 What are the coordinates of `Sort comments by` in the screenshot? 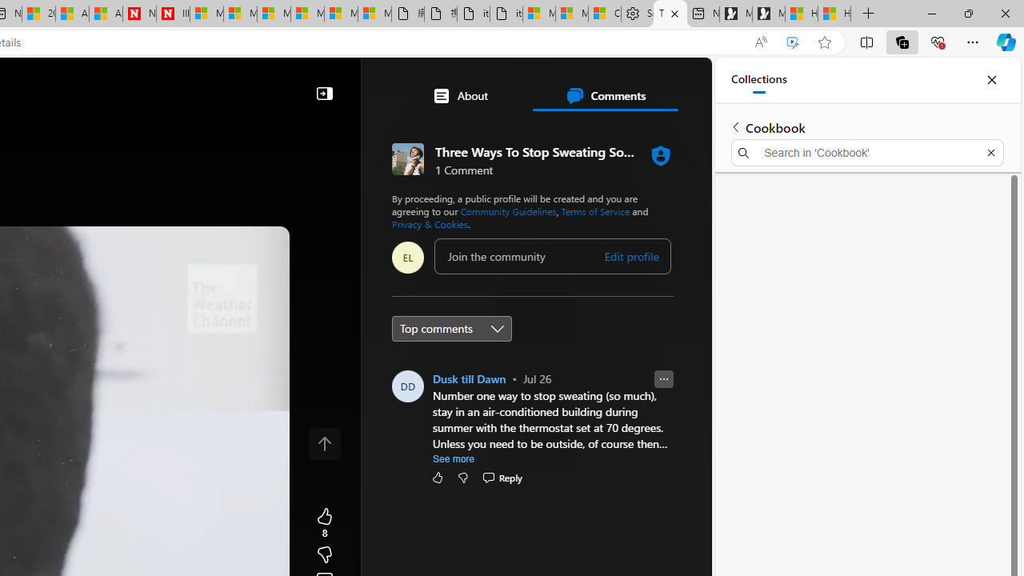 It's located at (452, 328).